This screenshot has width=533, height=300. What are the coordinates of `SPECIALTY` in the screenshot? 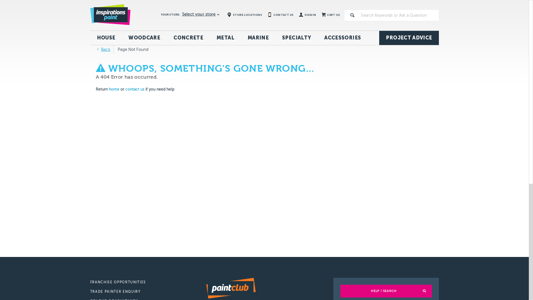 It's located at (296, 38).